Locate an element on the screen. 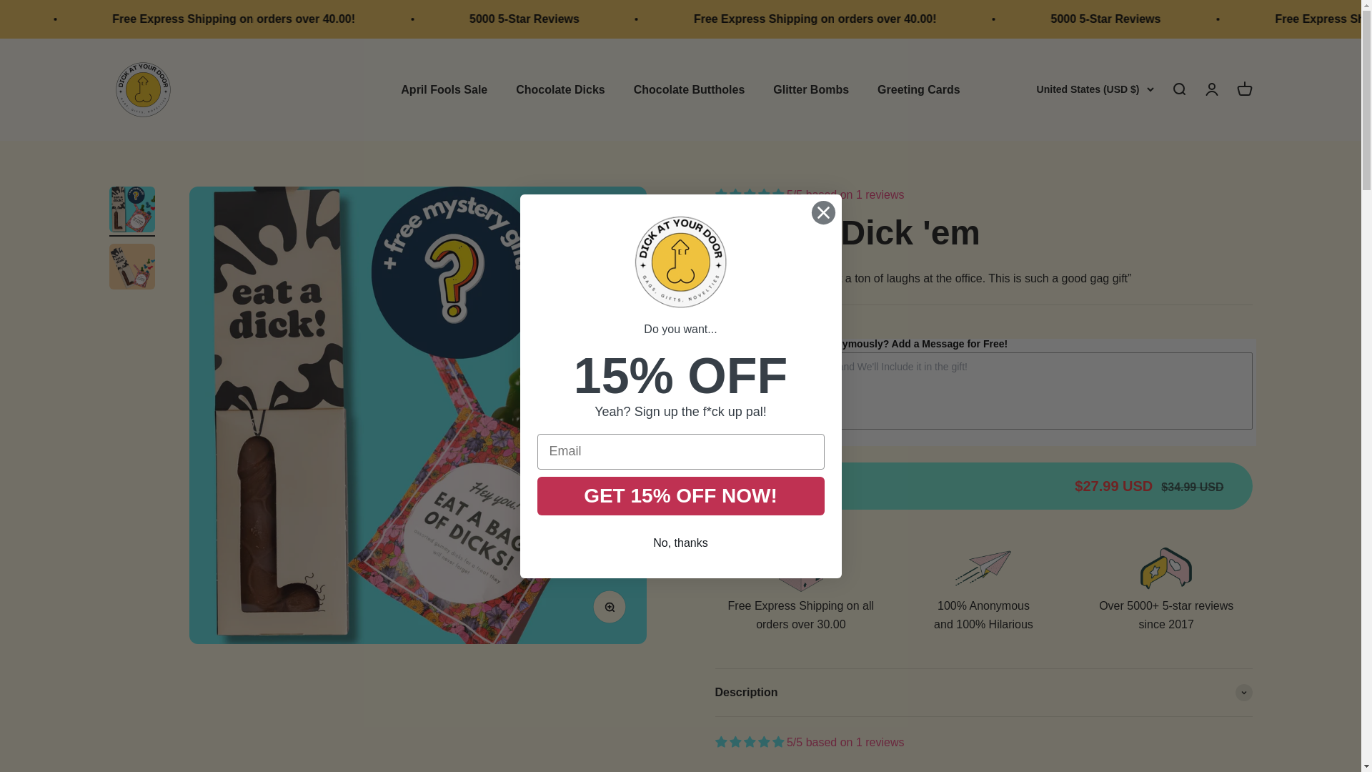 This screenshot has height=772, width=1372. Greeting Cards is located at coordinates (919, 89).